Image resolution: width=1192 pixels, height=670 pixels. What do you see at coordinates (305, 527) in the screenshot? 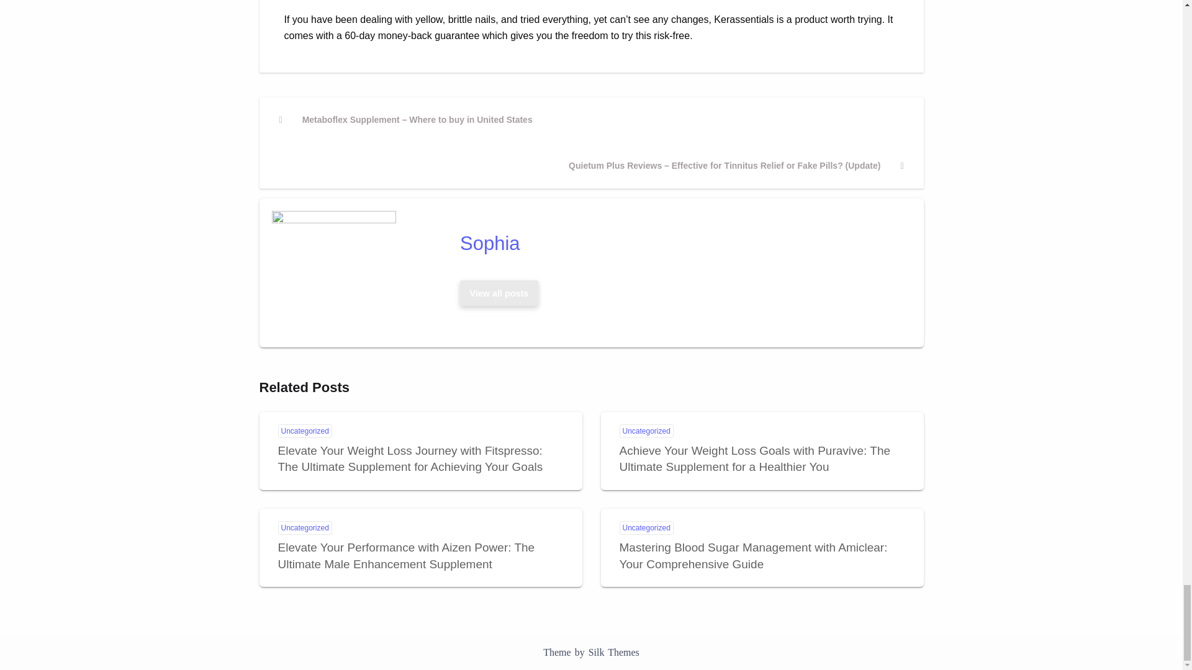
I see `Uncategorized` at bounding box center [305, 527].